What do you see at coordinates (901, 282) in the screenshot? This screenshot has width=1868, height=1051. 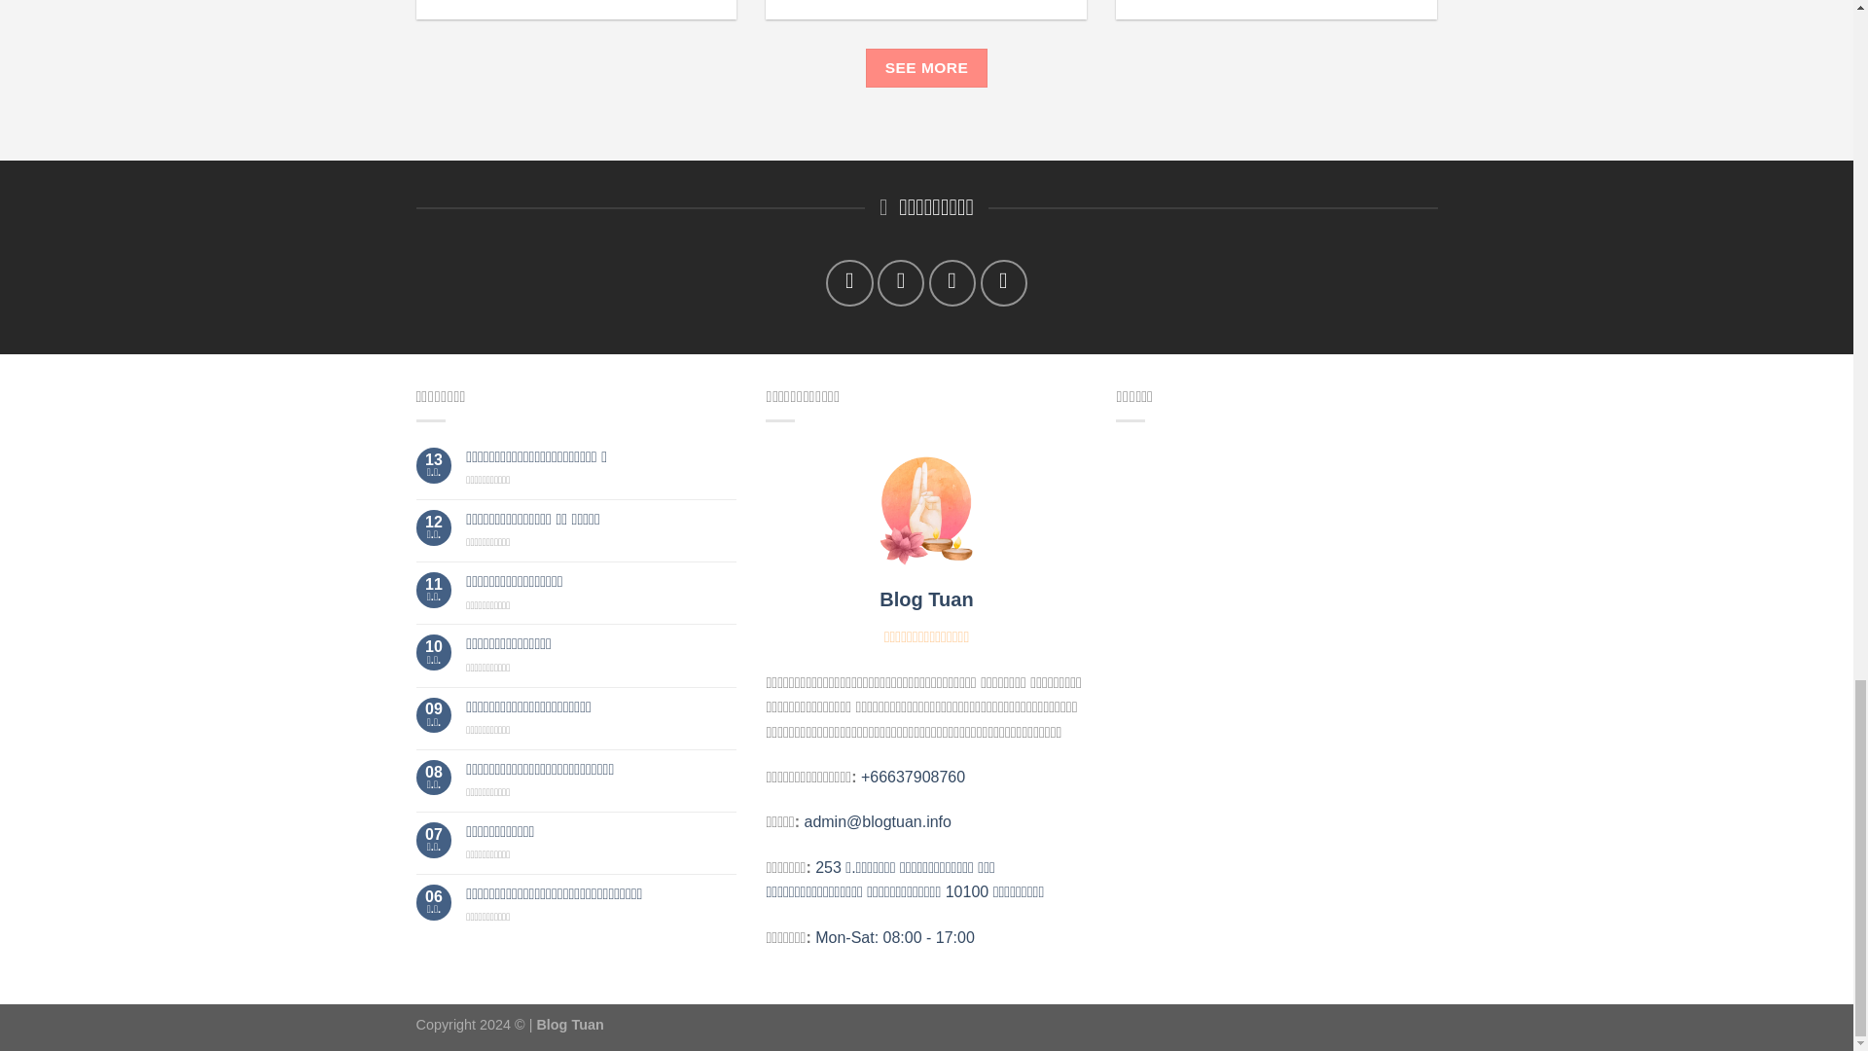 I see `Follow on Twitter` at bounding box center [901, 282].